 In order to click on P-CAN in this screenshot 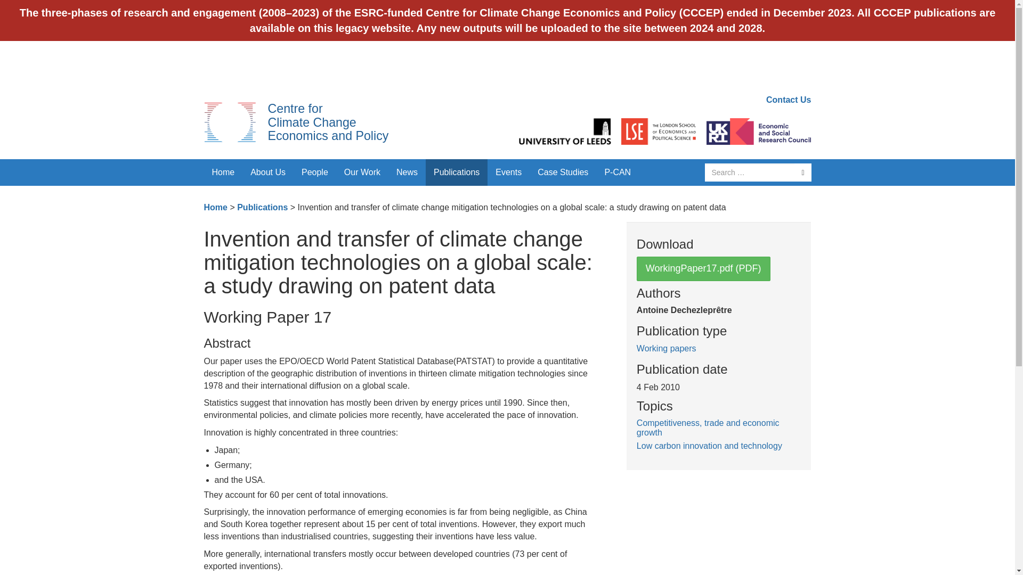, I will do `click(617, 172)`.